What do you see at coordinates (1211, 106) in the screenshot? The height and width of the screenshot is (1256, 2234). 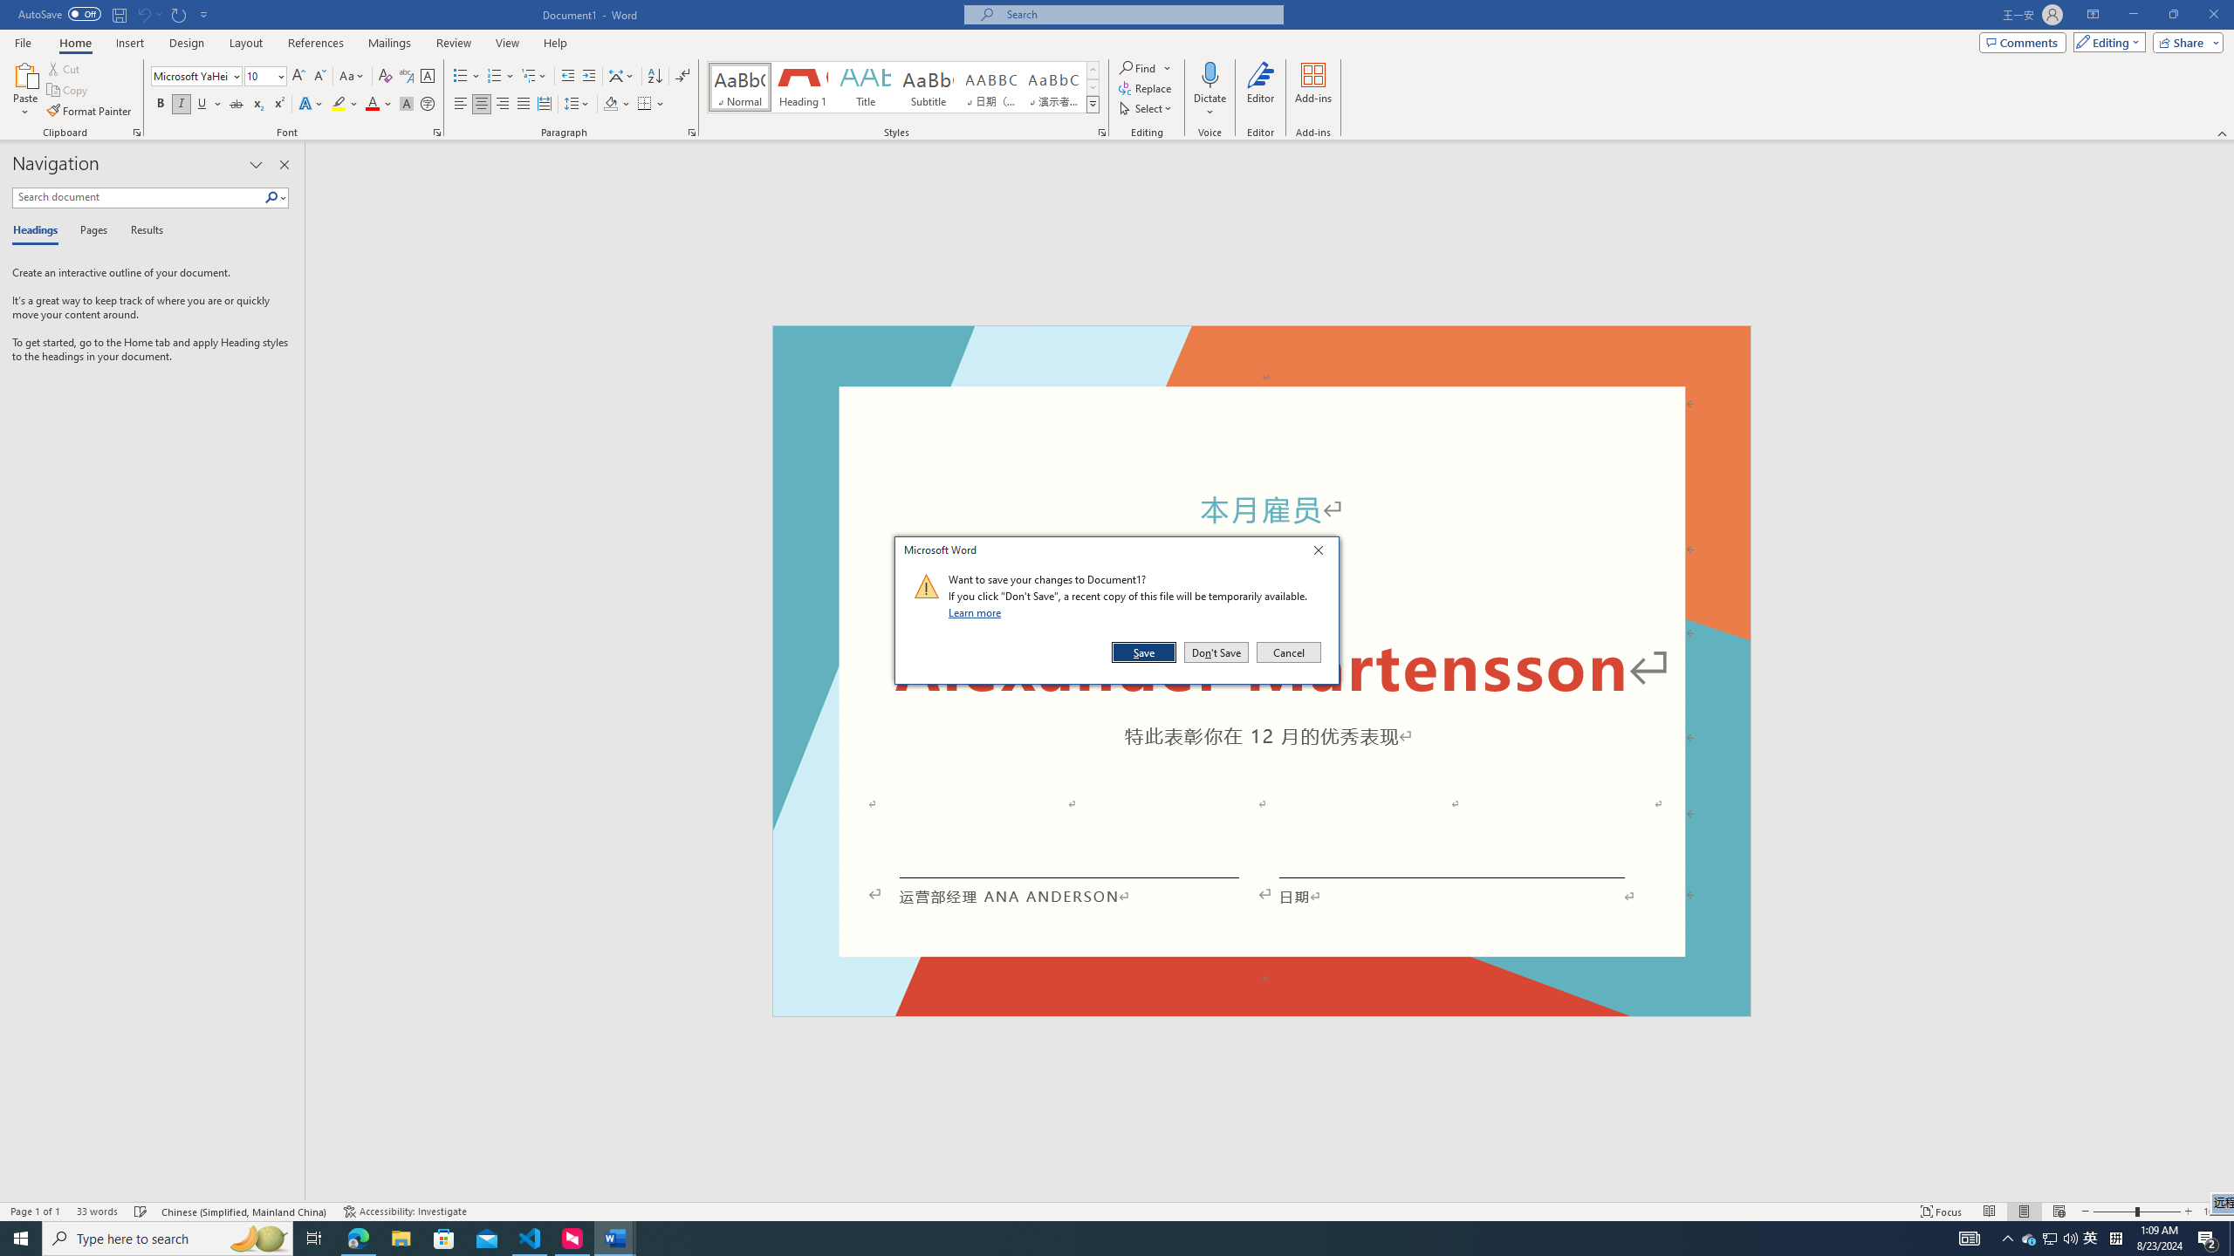 I see `More Options` at bounding box center [1211, 106].